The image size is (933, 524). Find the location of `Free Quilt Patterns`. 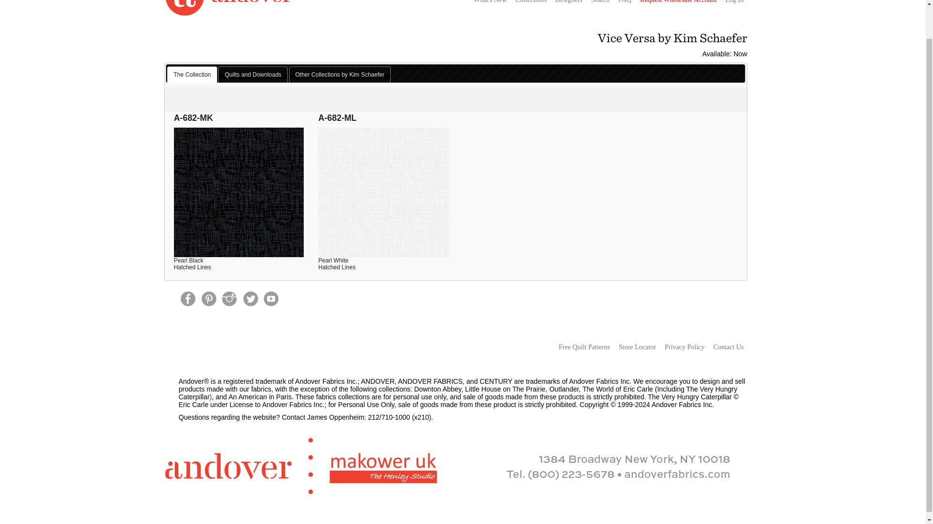

Free Quilt Patterns is located at coordinates (584, 347).